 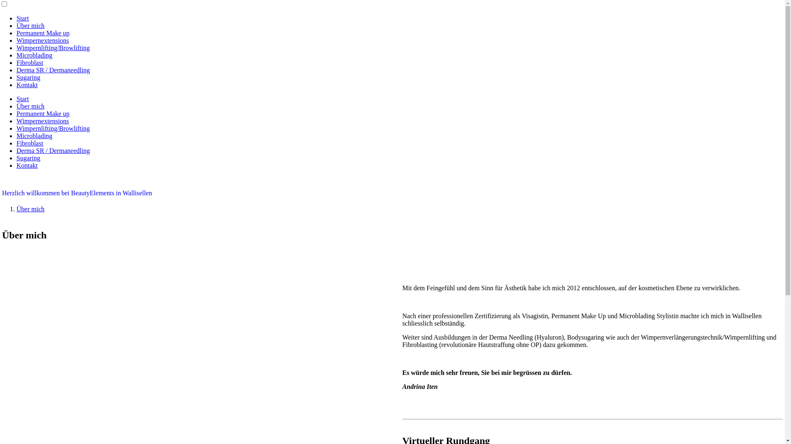 What do you see at coordinates (43, 113) in the screenshot?
I see `Permanent Make up` at bounding box center [43, 113].